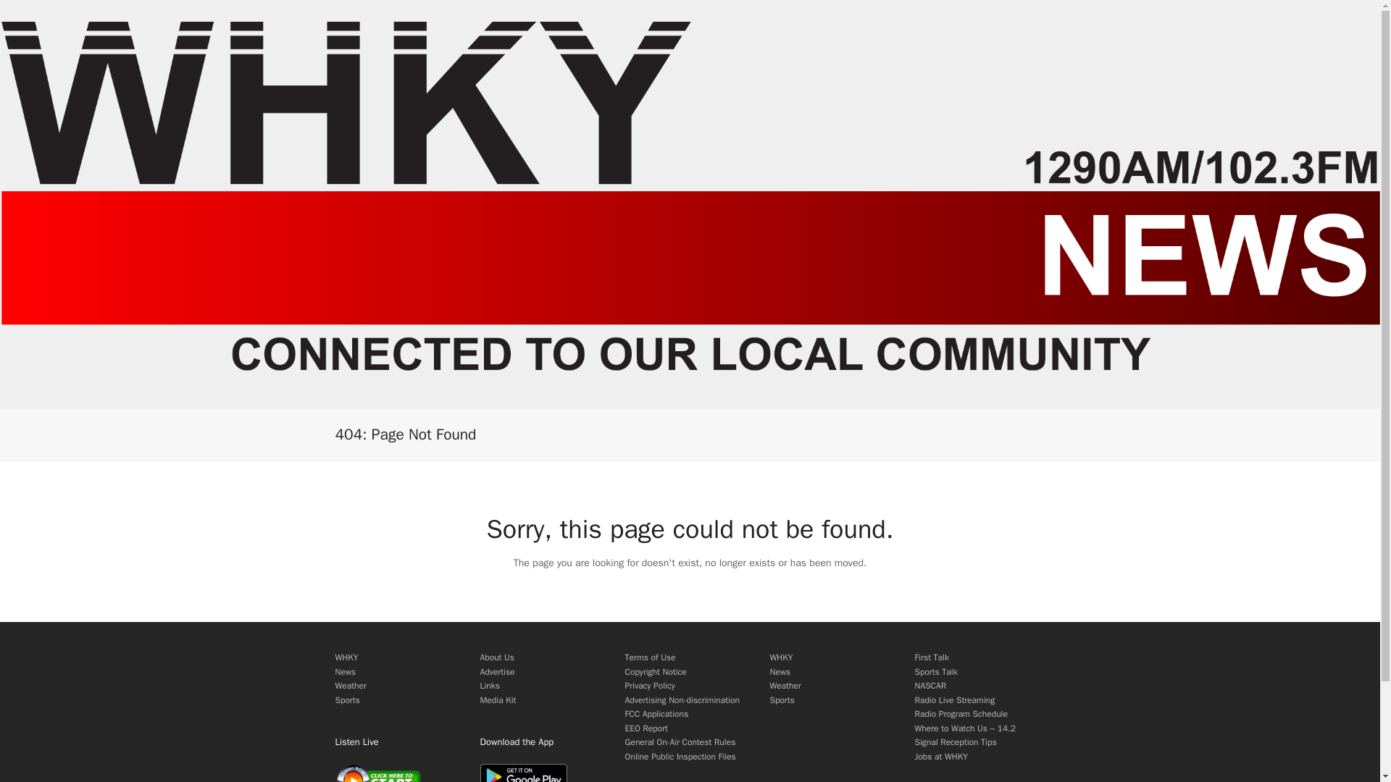  I want to click on WHKY, so click(781, 657).